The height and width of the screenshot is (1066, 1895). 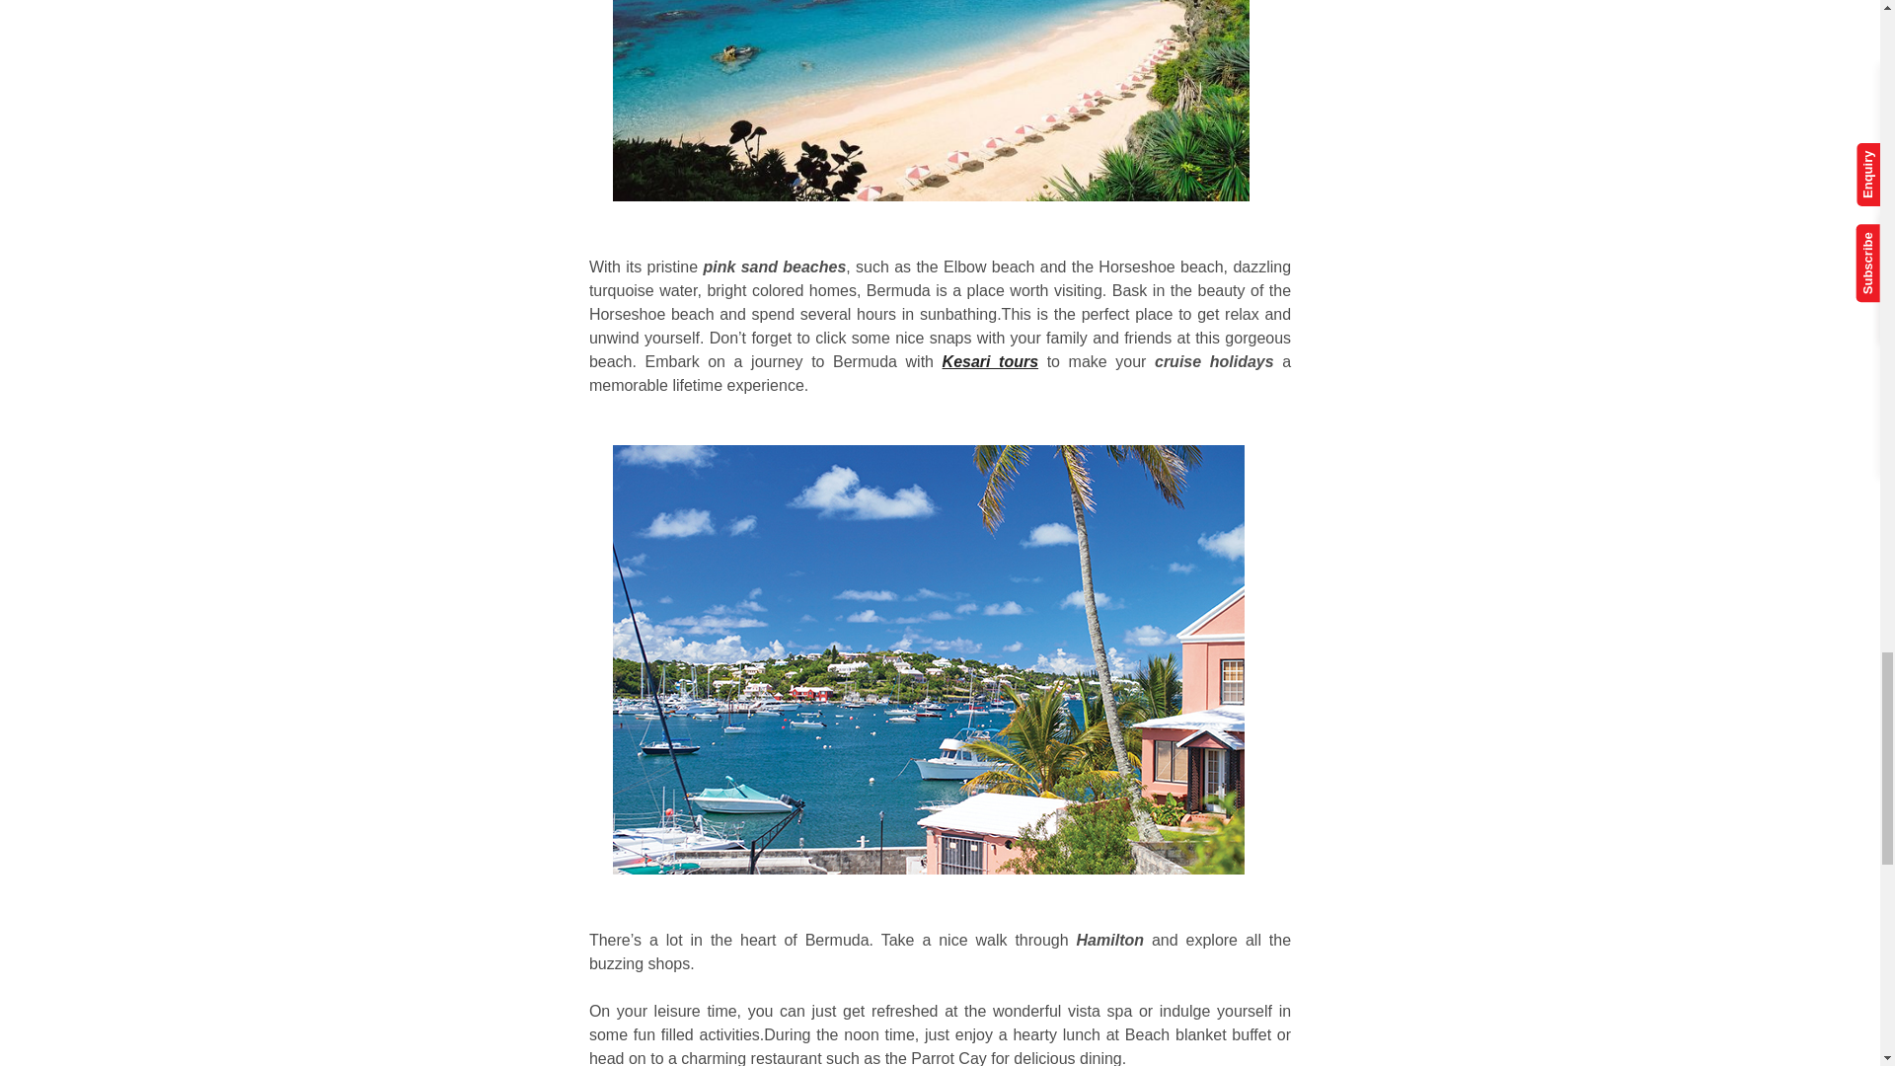 I want to click on Kesari tours, so click(x=990, y=361).